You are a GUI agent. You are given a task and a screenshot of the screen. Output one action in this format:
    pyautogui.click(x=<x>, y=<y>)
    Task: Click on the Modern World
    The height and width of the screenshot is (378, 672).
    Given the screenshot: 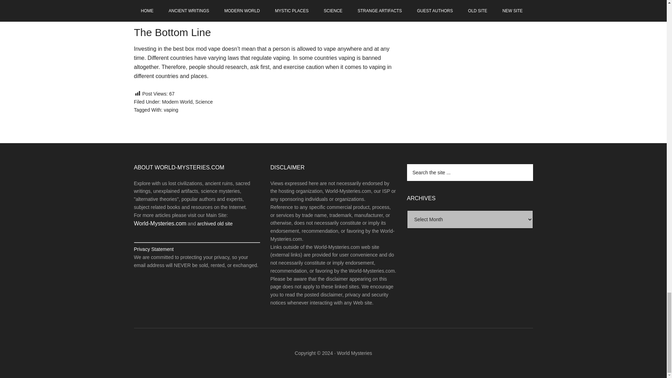 What is the action you would take?
    pyautogui.click(x=177, y=101)
    